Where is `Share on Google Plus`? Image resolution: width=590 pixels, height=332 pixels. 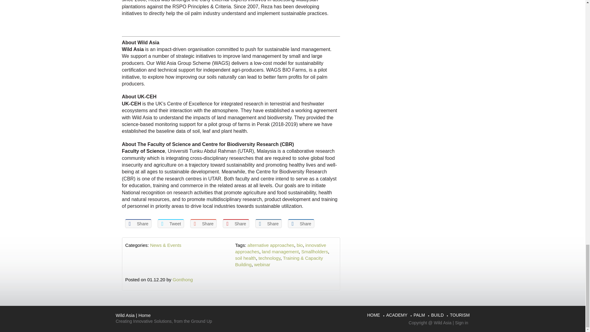 Share on Google Plus is located at coordinates (203, 223).